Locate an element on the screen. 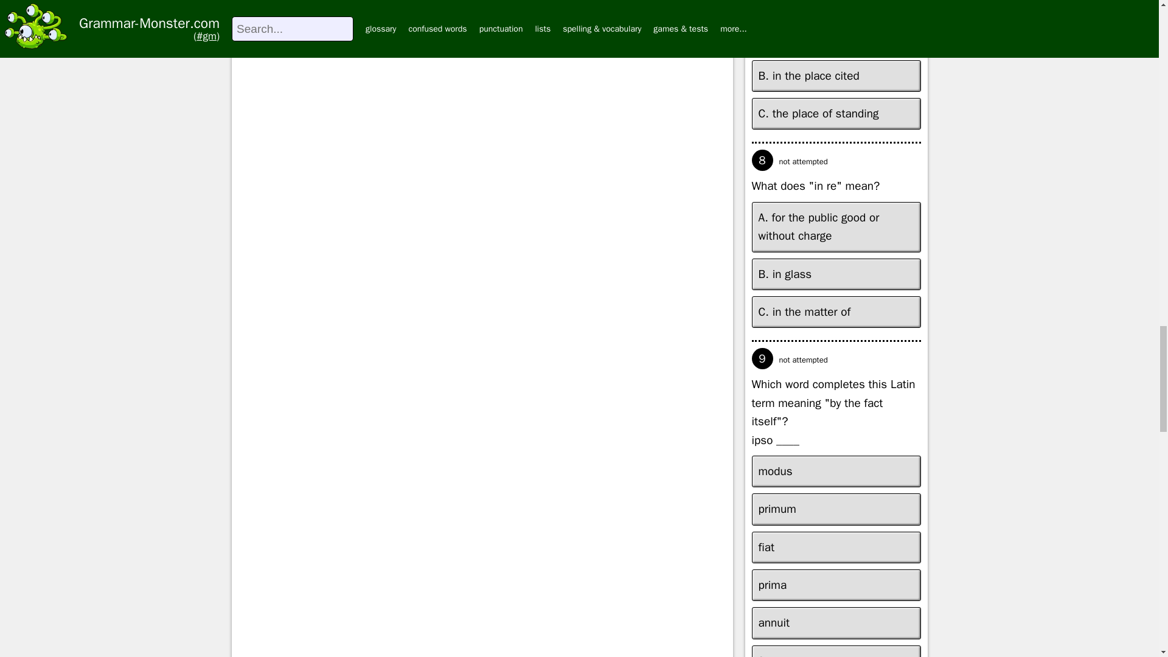 The image size is (1168, 657). Facebook is located at coordinates (445, 12).